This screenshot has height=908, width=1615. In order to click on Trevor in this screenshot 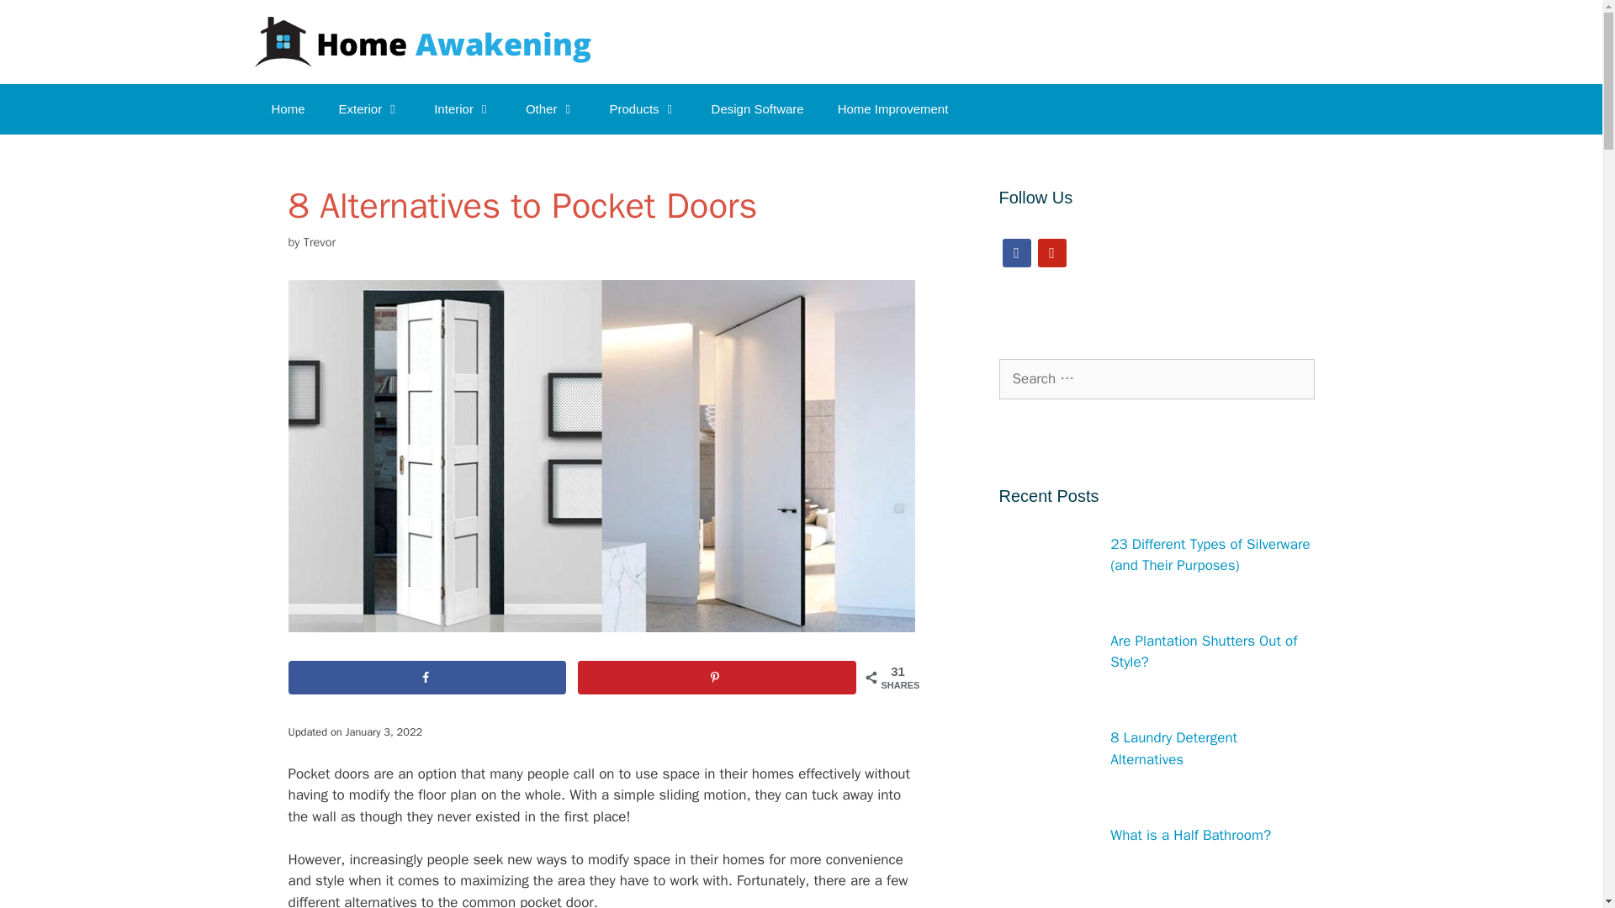, I will do `click(320, 242)`.